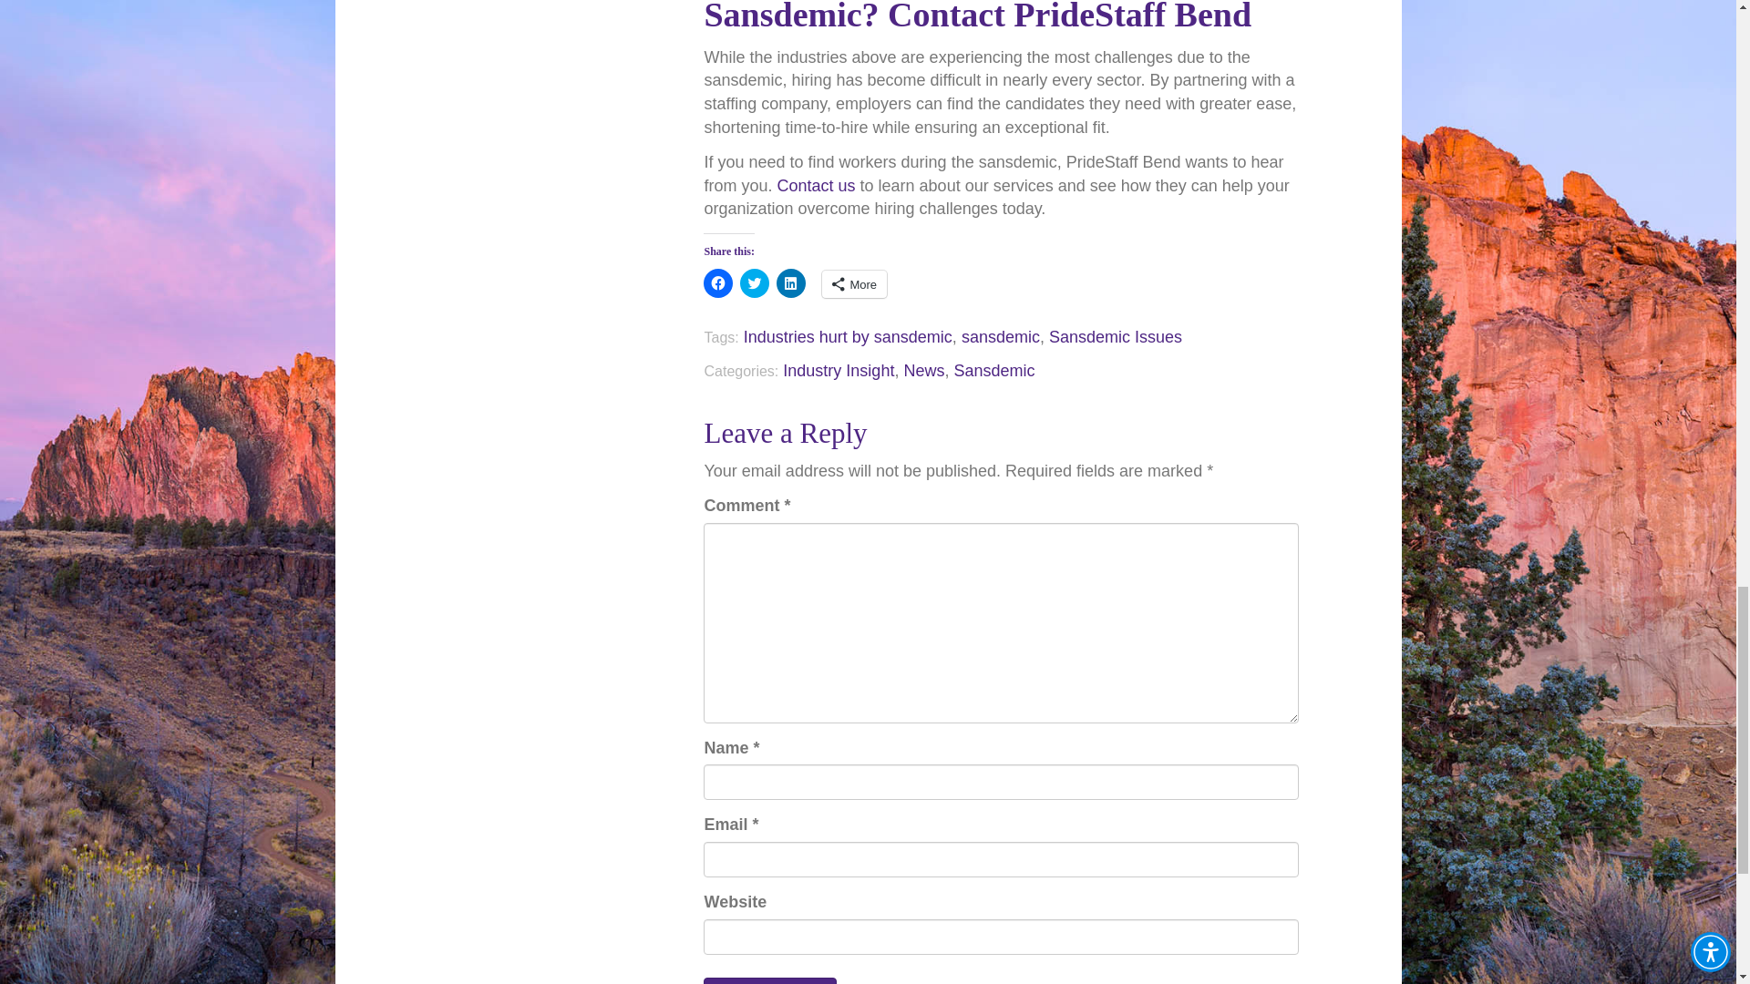 Image resolution: width=1750 pixels, height=984 pixels. Describe the element at coordinates (755, 282) in the screenshot. I see `Click to share on Twitter` at that location.